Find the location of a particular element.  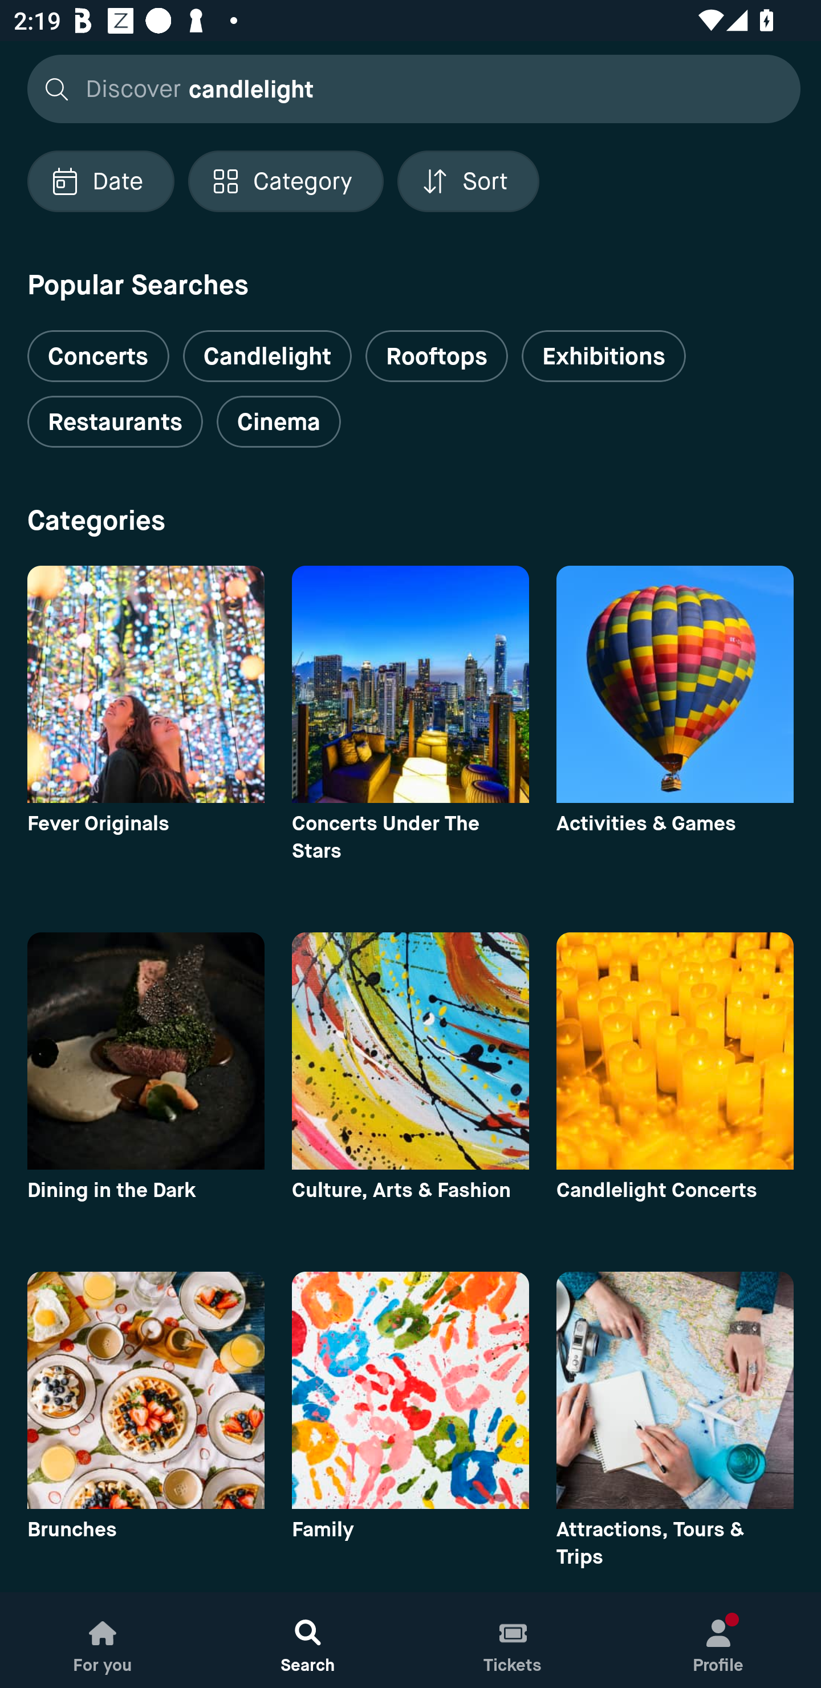

category image is located at coordinates (675, 1050).